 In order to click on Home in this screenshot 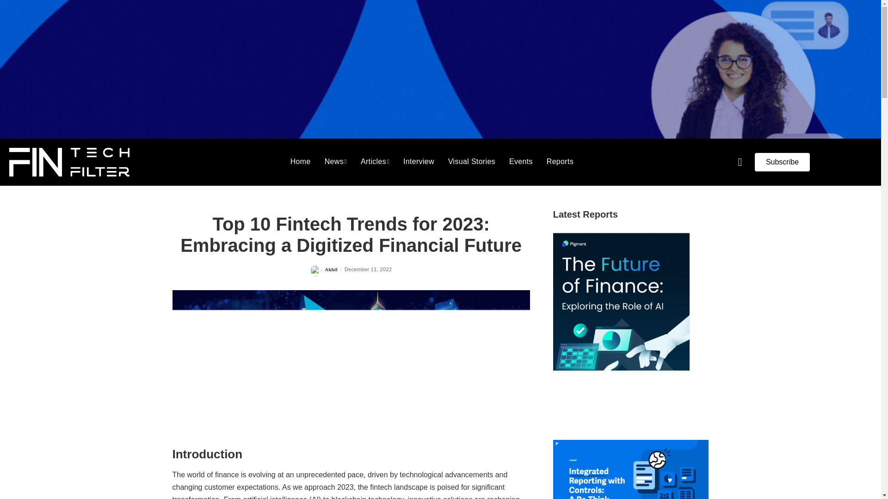, I will do `click(301, 162)`.